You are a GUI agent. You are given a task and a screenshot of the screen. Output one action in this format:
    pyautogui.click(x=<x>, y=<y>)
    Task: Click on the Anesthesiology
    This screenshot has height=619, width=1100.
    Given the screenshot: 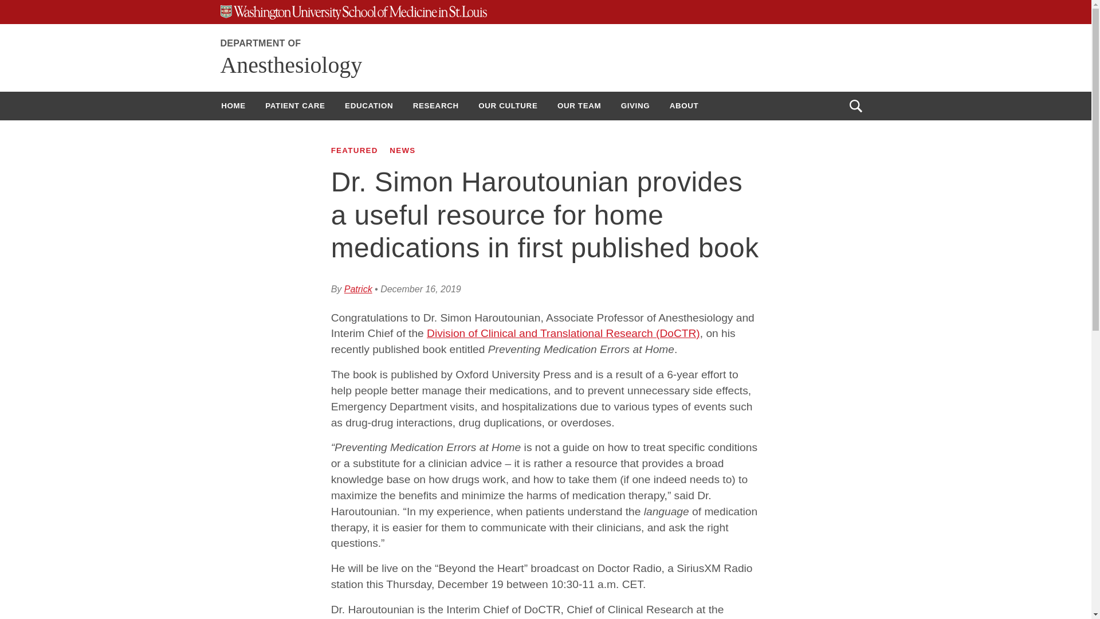 What is the action you would take?
    pyautogui.click(x=291, y=65)
    